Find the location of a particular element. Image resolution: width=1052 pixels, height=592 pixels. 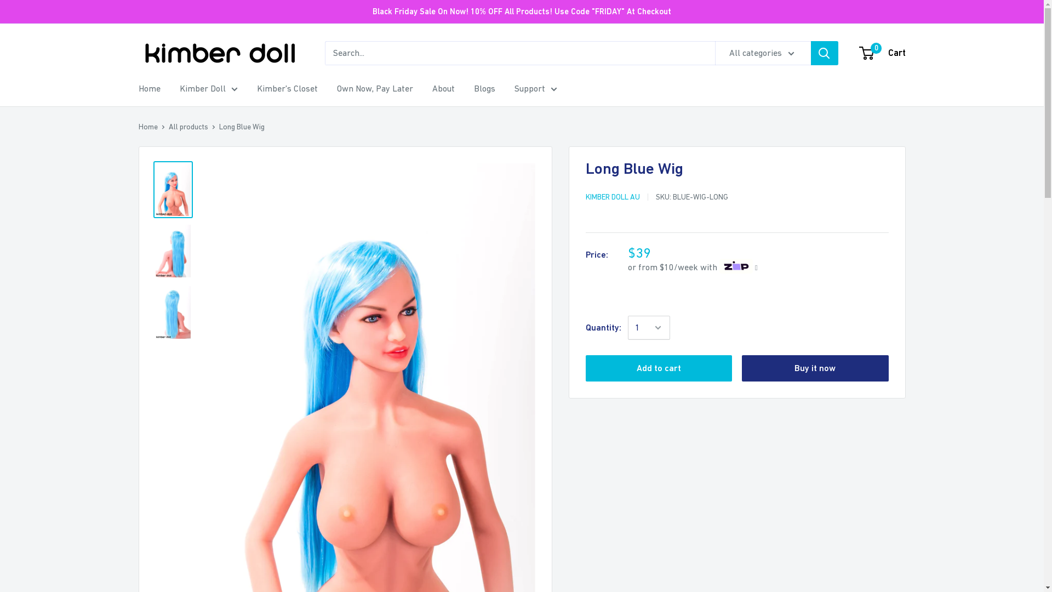

Blogs is located at coordinates (484, 89).